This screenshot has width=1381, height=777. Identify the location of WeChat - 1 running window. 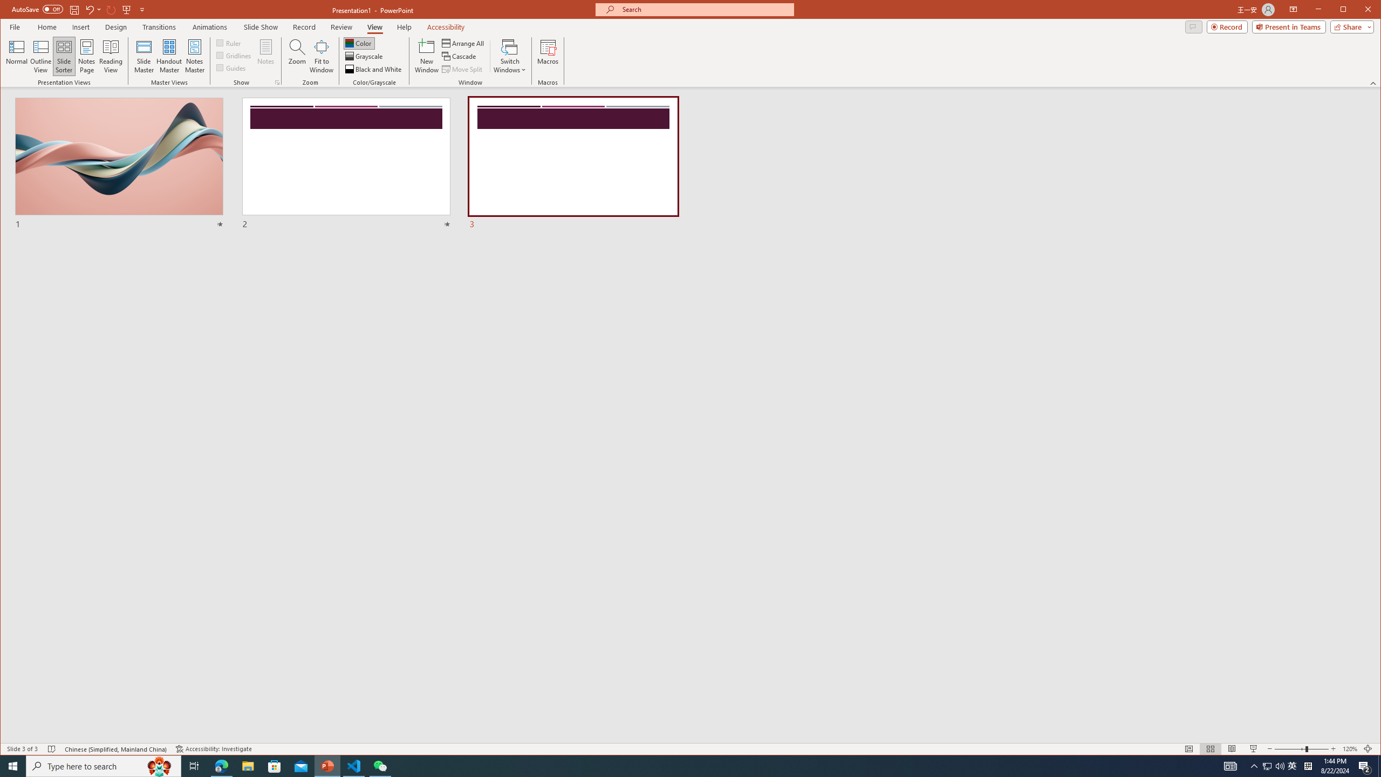
(380, 766).